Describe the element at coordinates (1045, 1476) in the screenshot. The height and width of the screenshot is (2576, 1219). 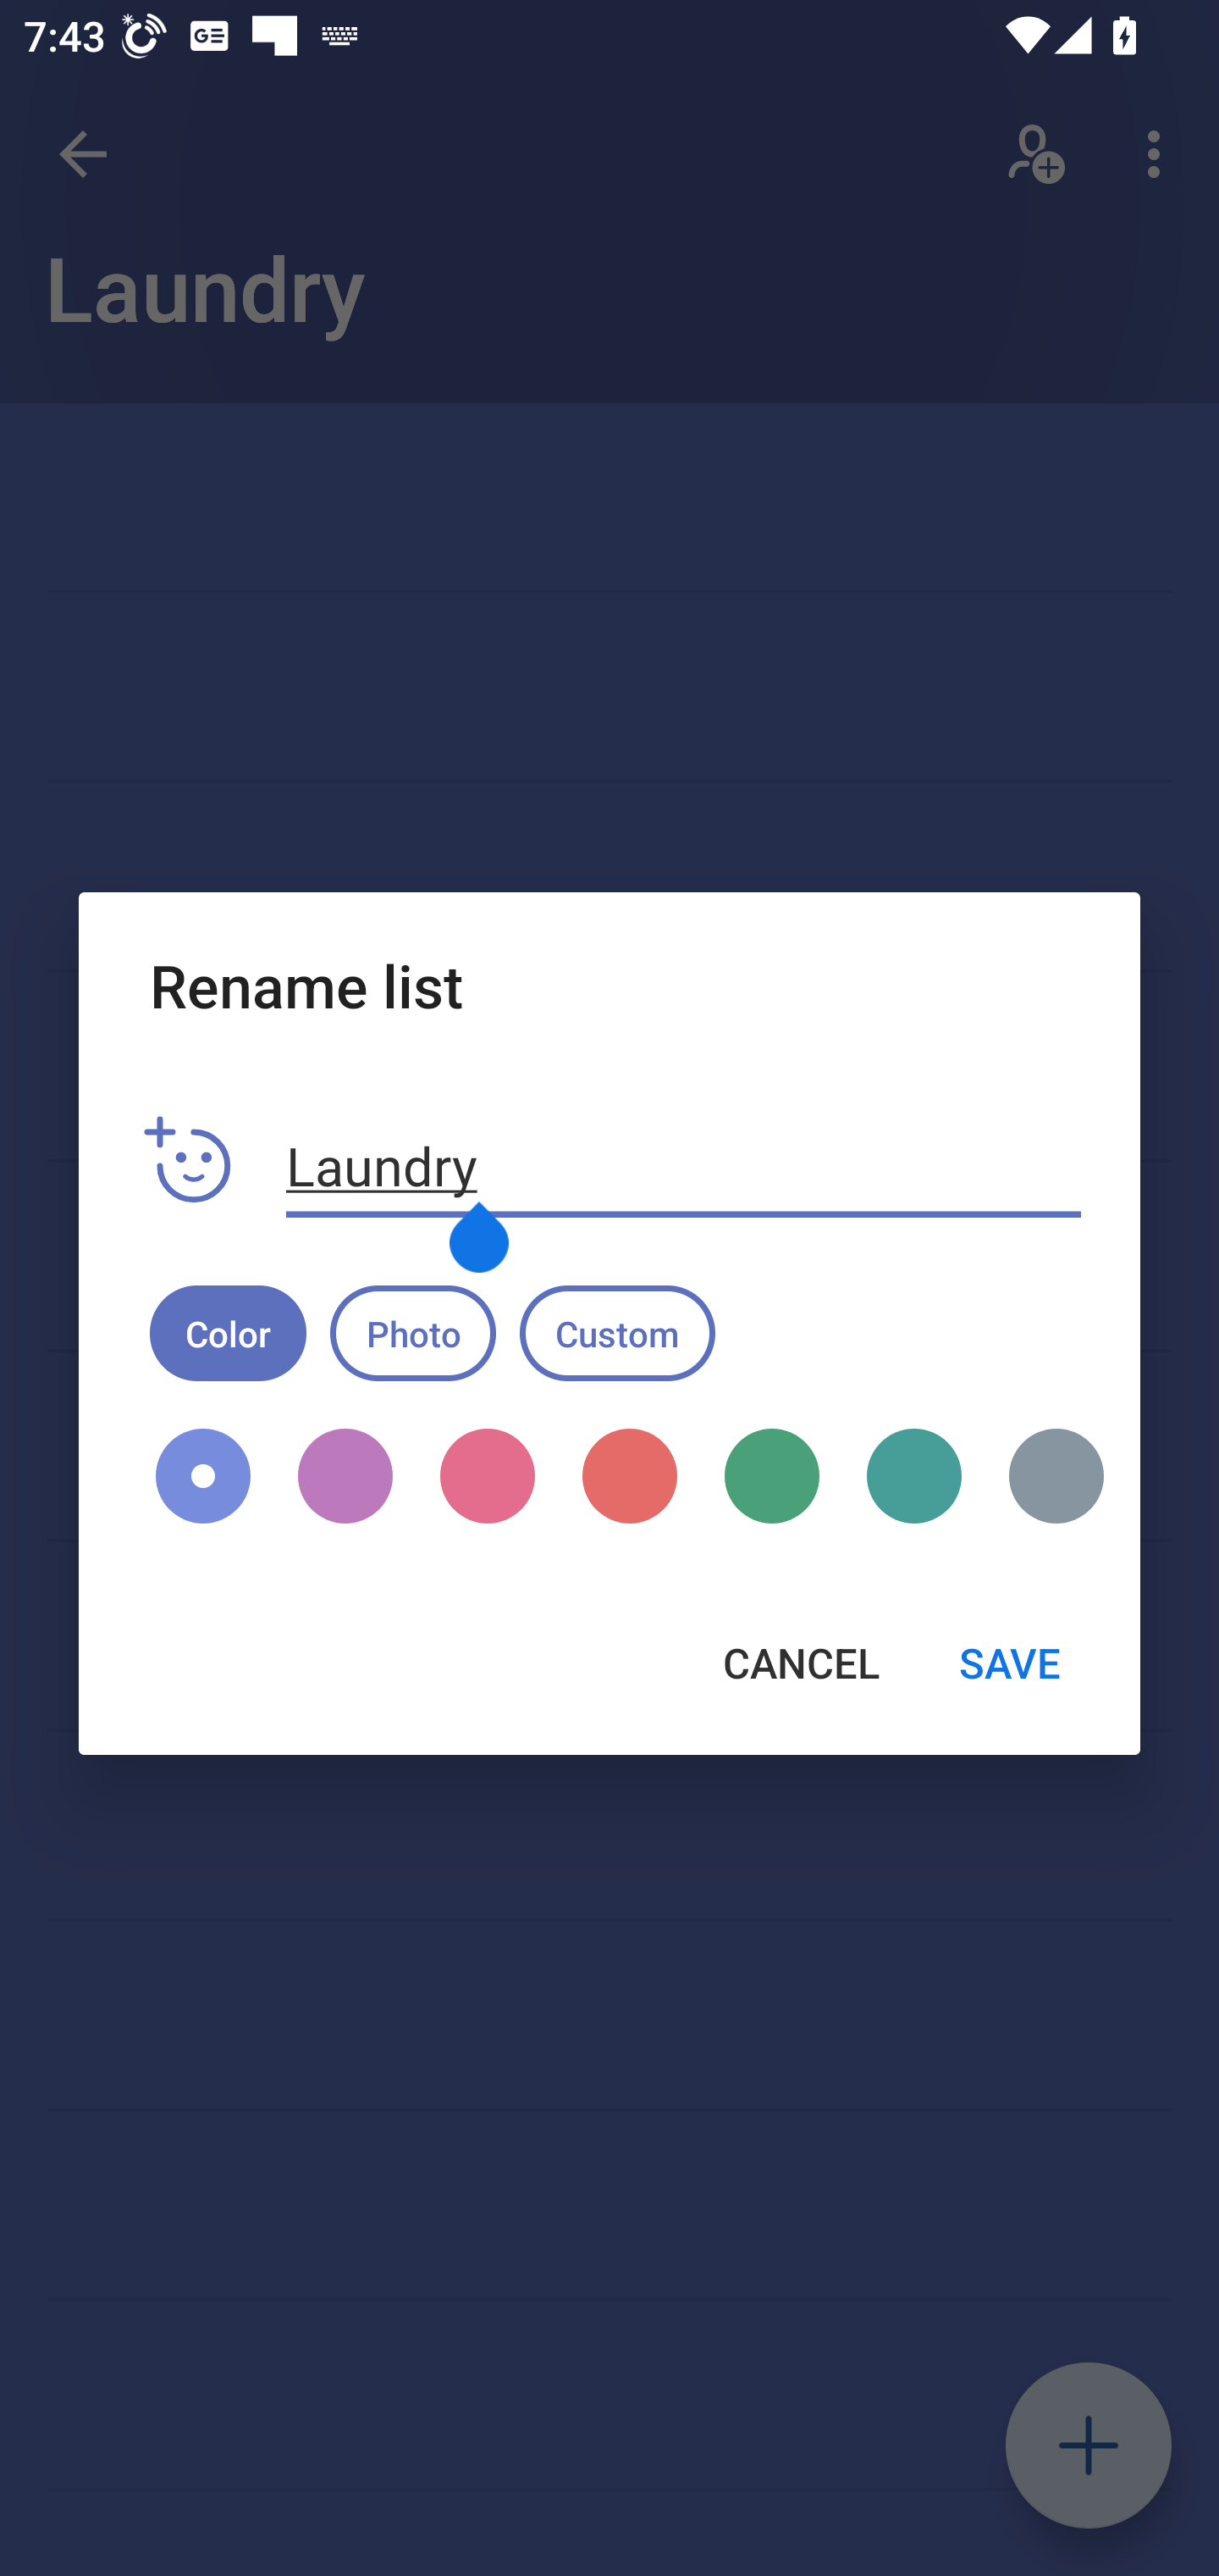
I see `Dark grey` at that location.